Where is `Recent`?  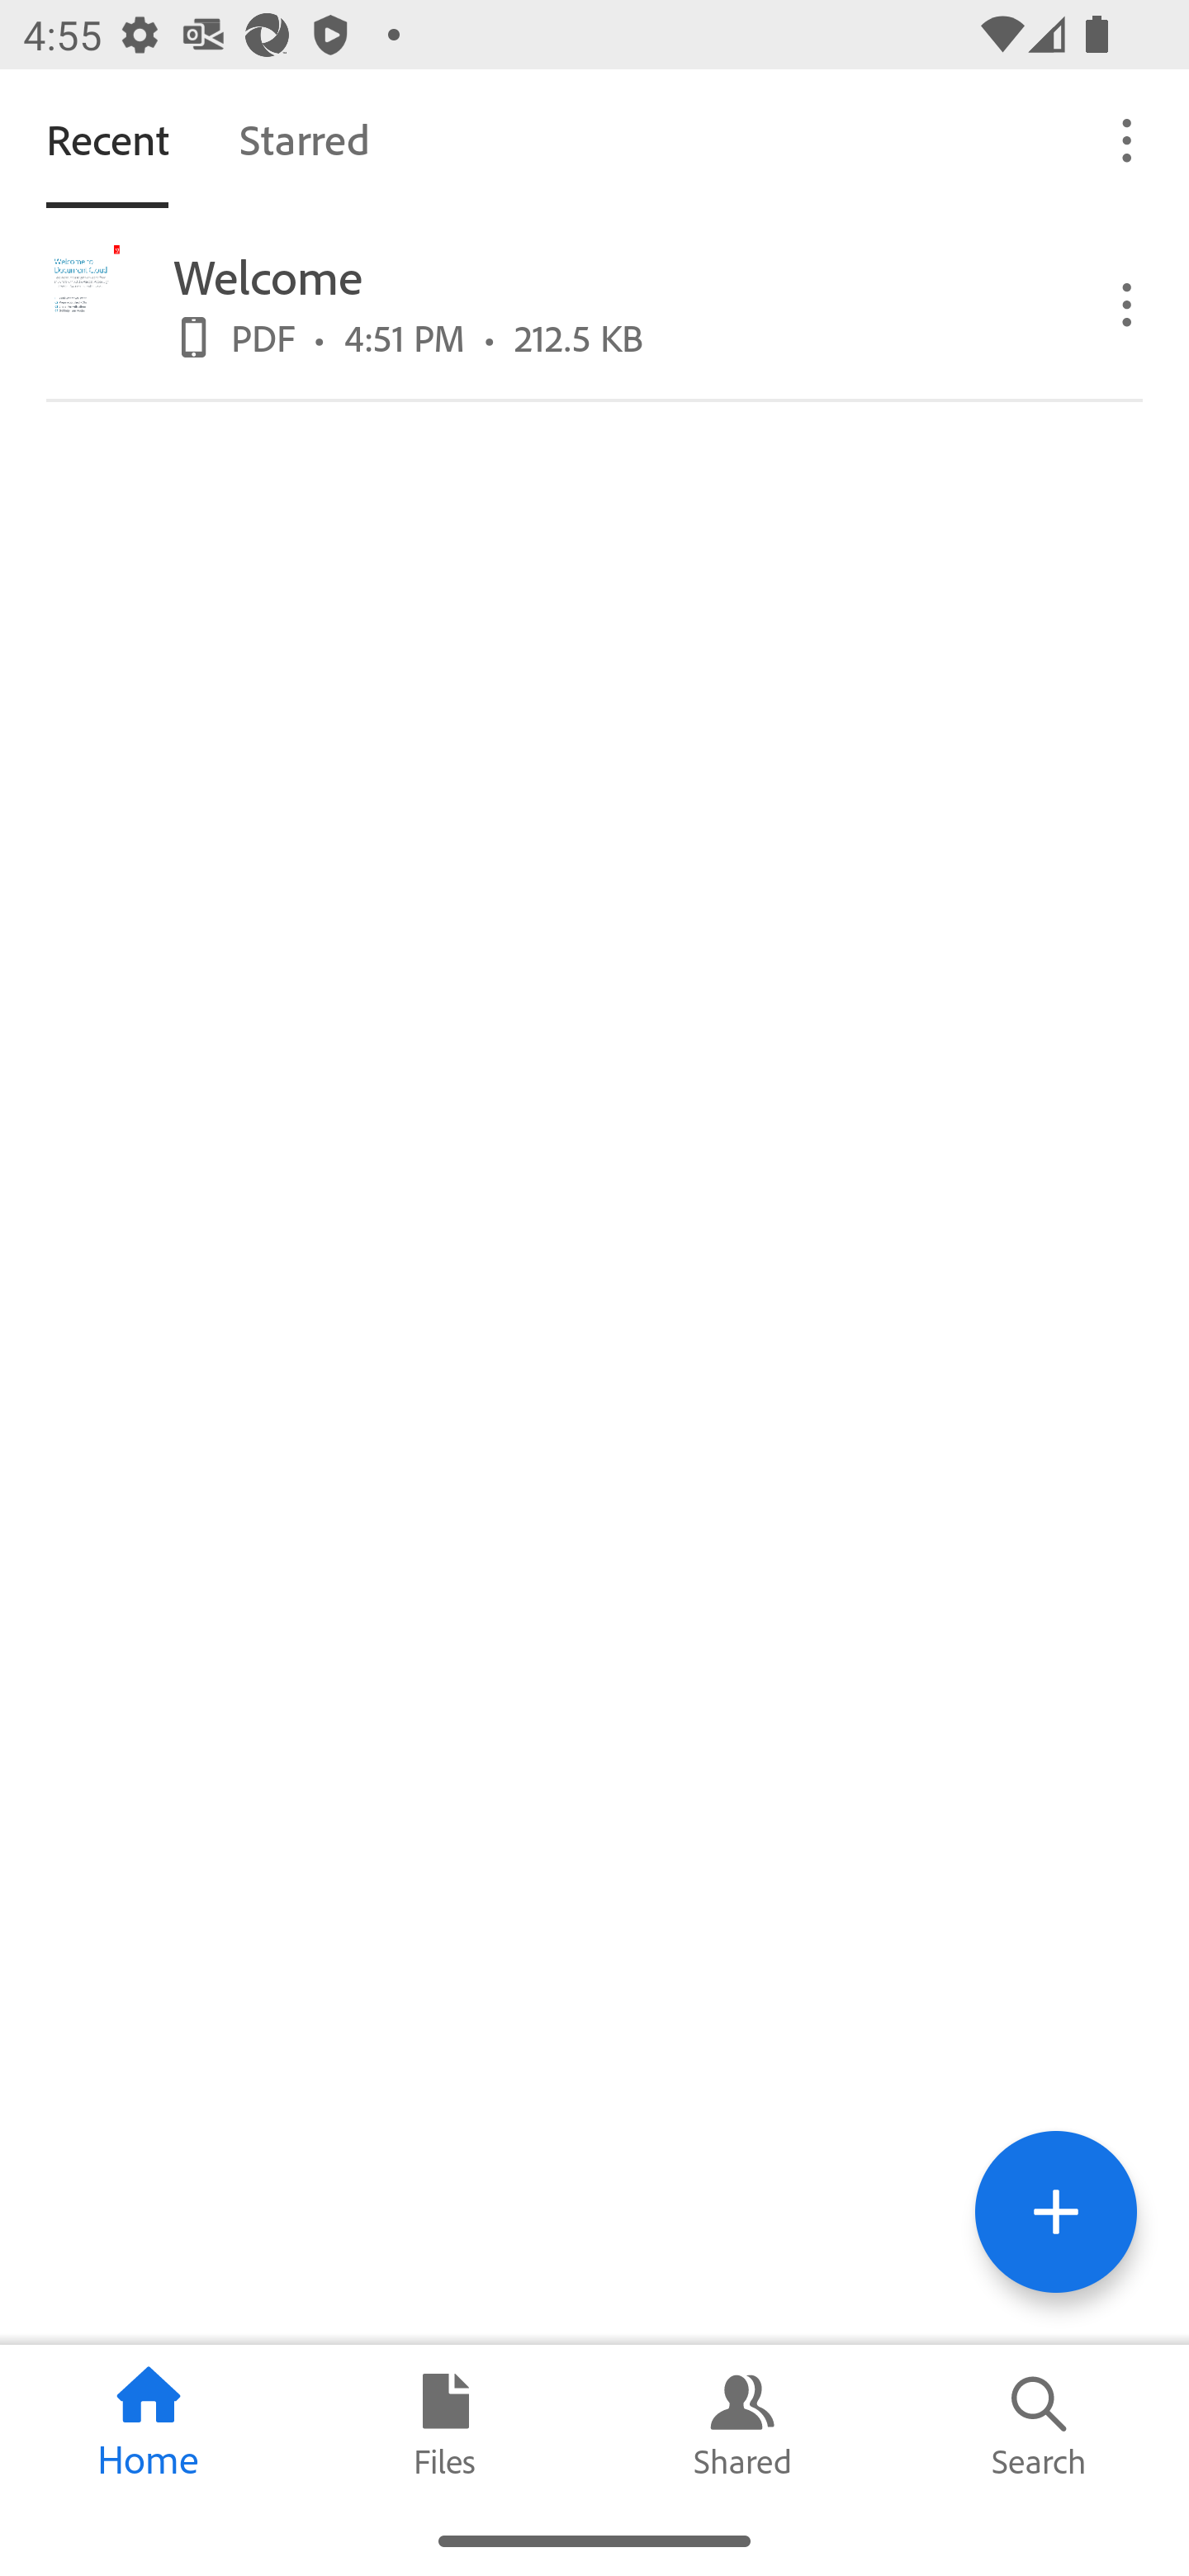
Recent is located at coordinates (107, 139).